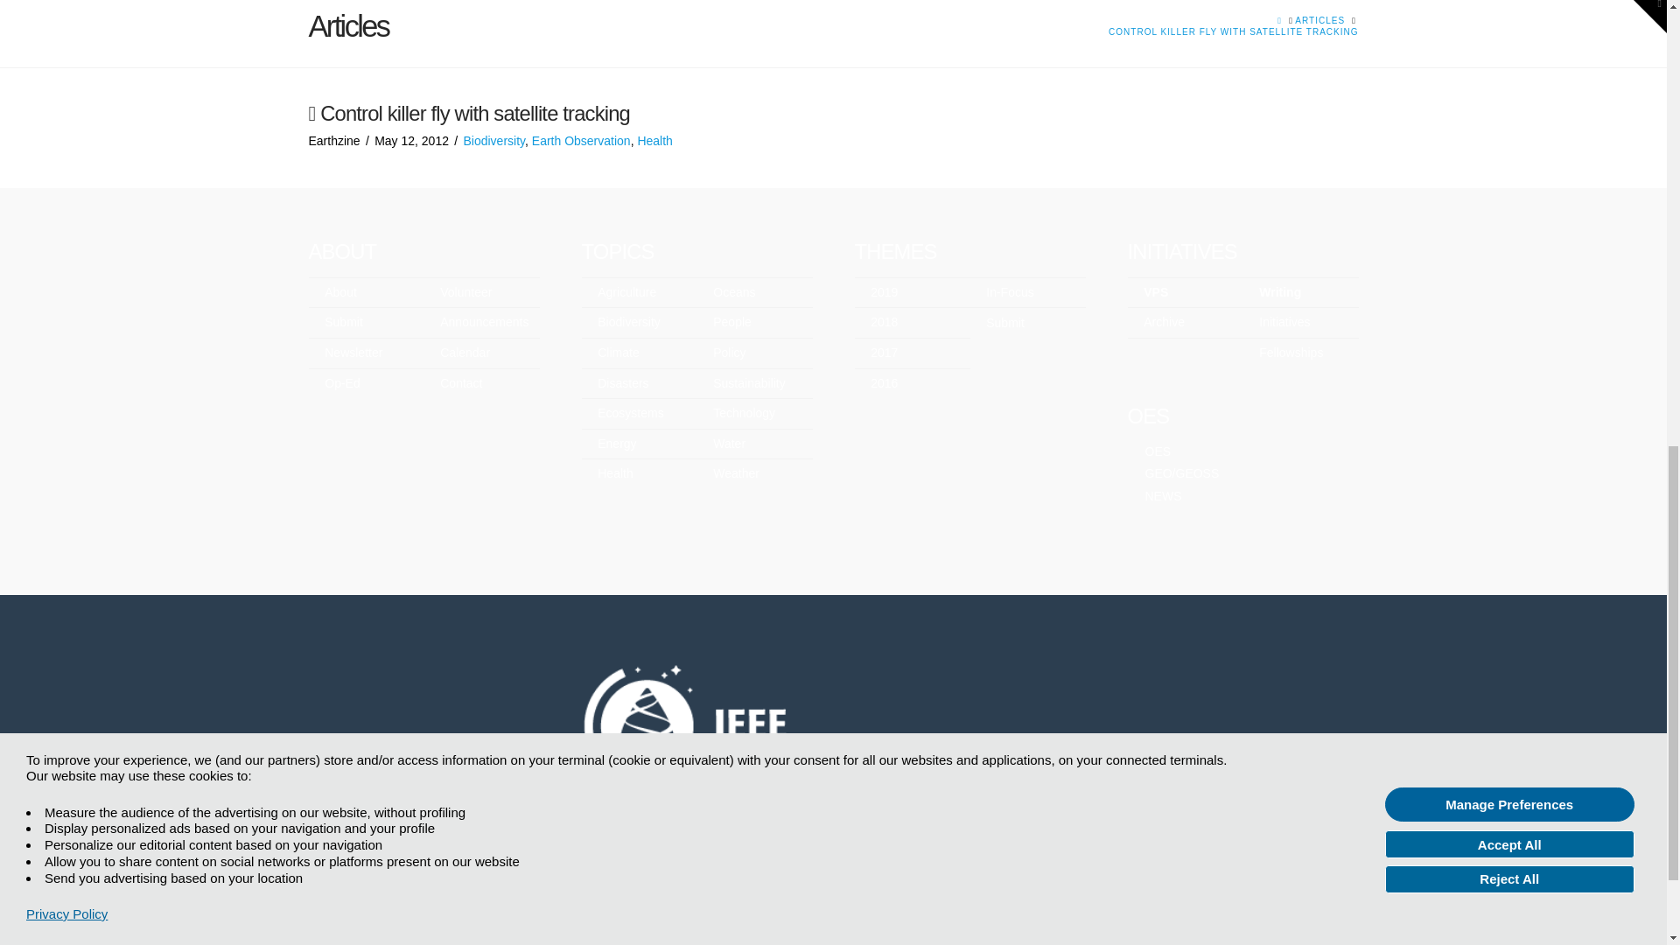 This screenshot has width=1680, height=945. What do you see at coordinates (1233, 31) in the screenshot?
I see `You Are Here` at bounding box center [1233, 31].